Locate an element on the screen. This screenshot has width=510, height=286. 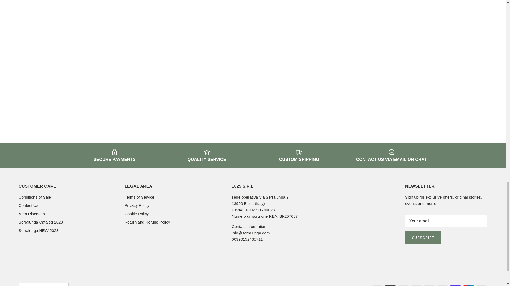
Maestro is located at coordinates (416, 285).